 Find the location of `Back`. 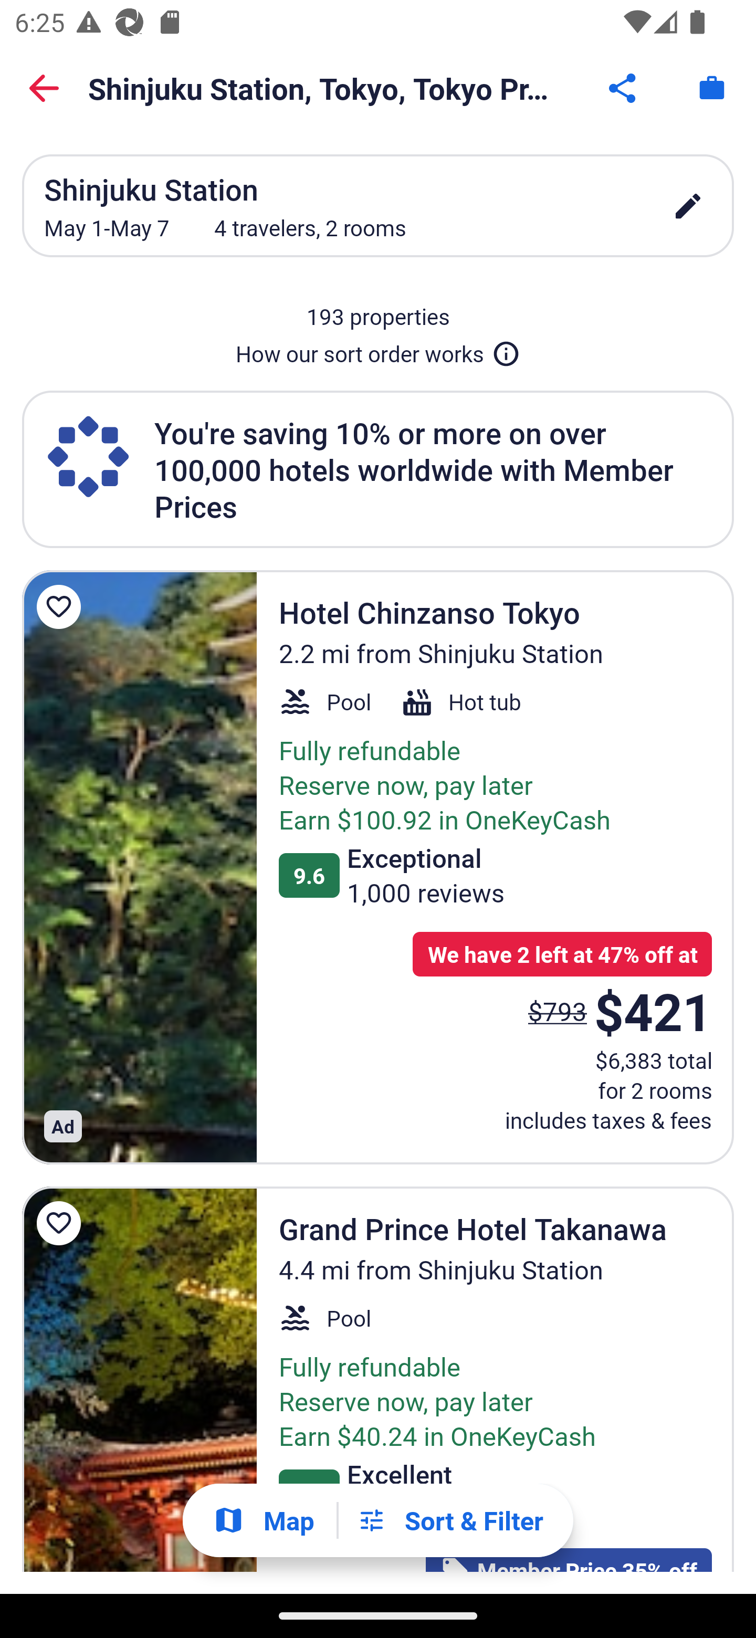

Back is located at coordinates (44, 88).